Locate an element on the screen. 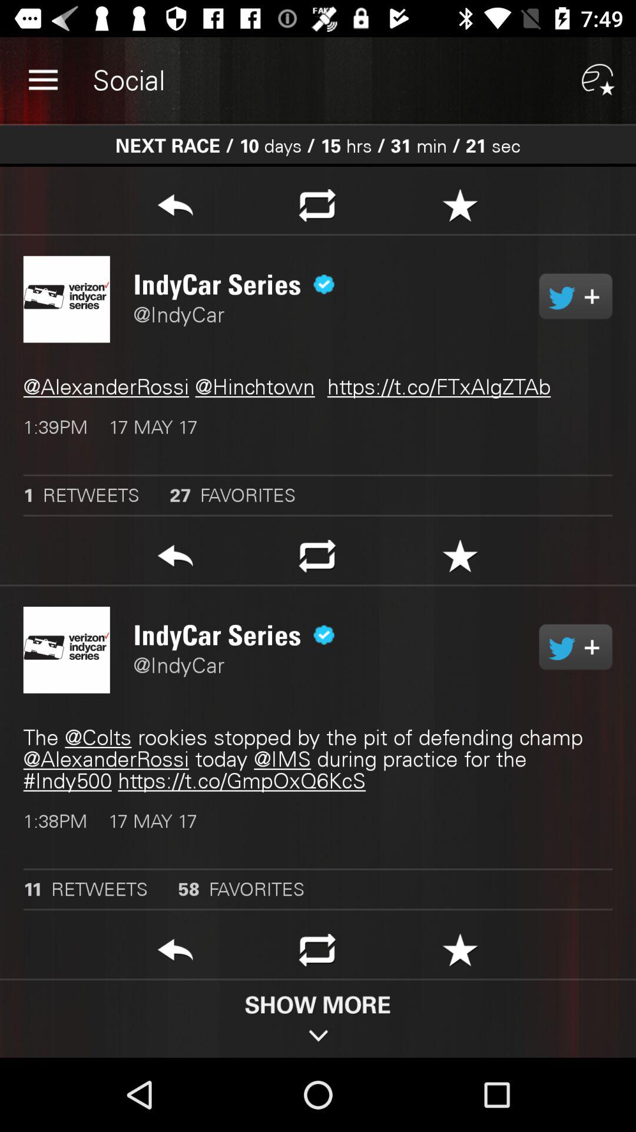 Image resolution: width=636 pixels, height=1132 pixels. select the forward option below 27 favorites is located at coordinates (175, 560).